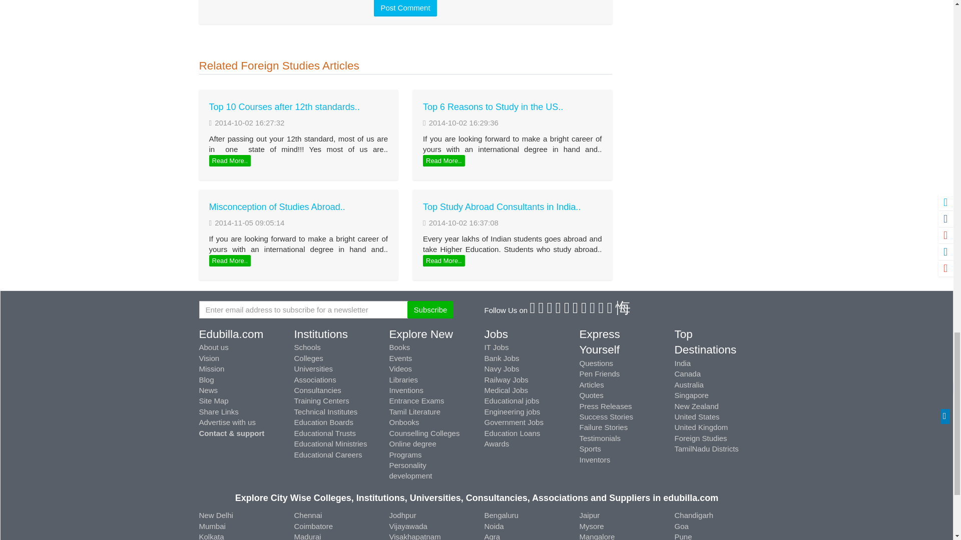  What do you see at coordinates (584, 310) in the screenshot?
I see `flickr` at bounding box center [584, 310].